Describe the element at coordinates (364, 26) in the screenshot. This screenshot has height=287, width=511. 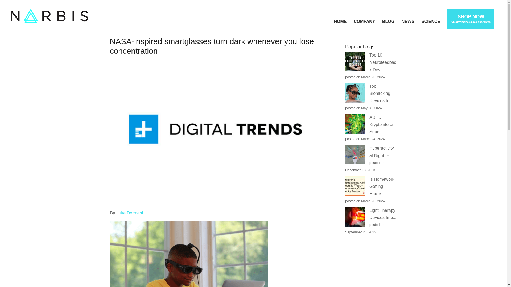
I see `COMPANY` at that location.